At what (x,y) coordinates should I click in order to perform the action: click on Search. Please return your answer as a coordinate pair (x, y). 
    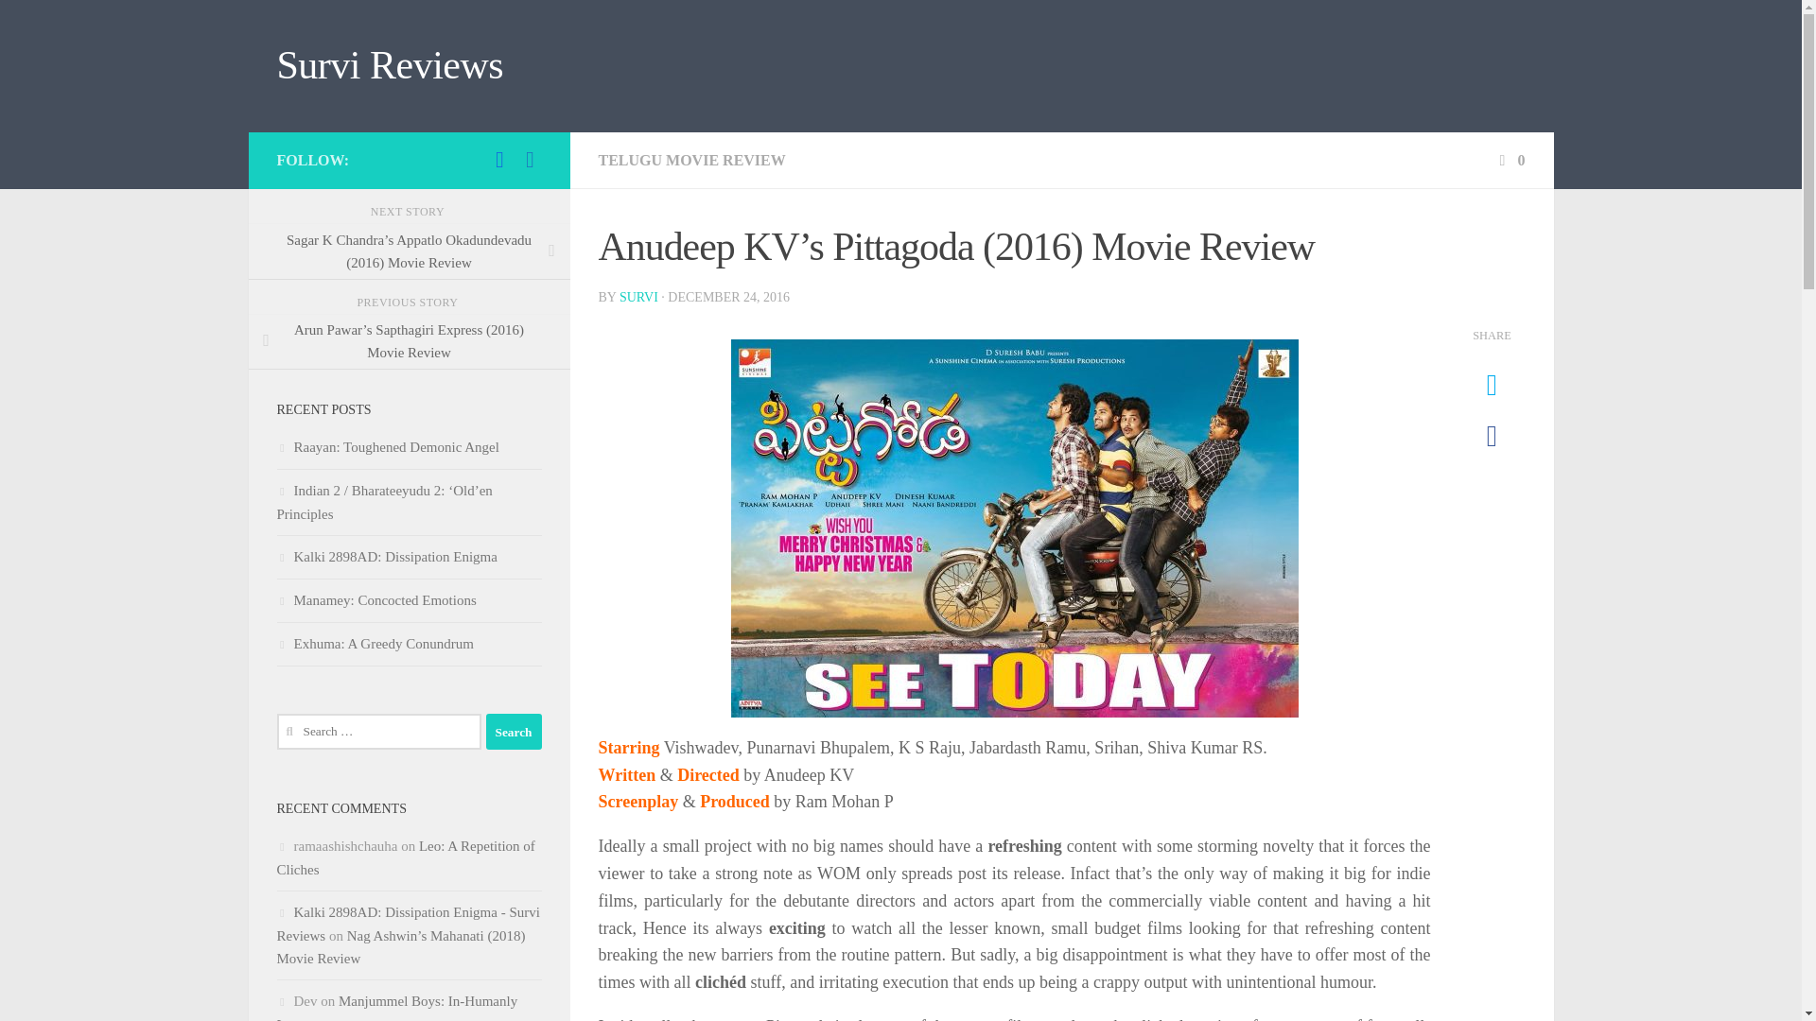
    Looking at the image, I should click on (514, 731).